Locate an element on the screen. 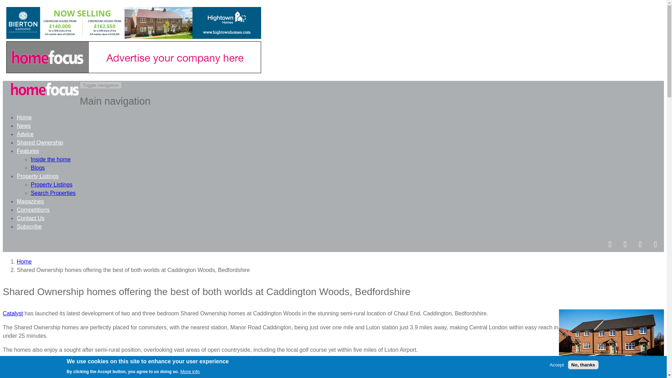 The image size is (672, 378). Inside the home is located at coordinates (50, 160).